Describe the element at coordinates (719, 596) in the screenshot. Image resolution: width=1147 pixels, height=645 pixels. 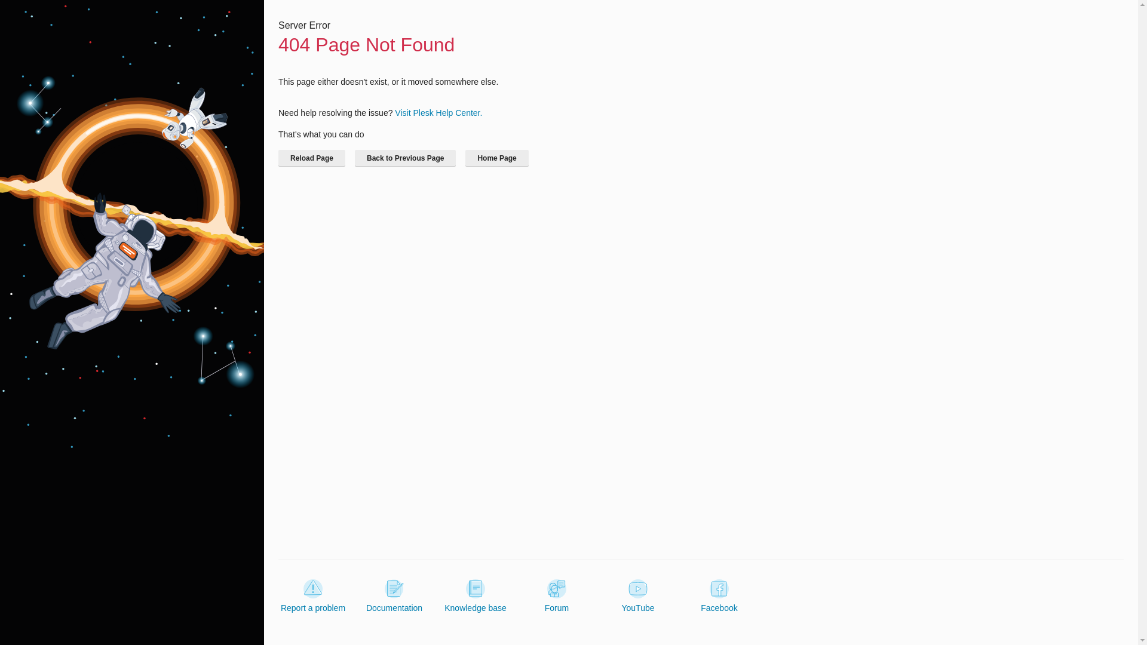
I see `Facebook` at that location.